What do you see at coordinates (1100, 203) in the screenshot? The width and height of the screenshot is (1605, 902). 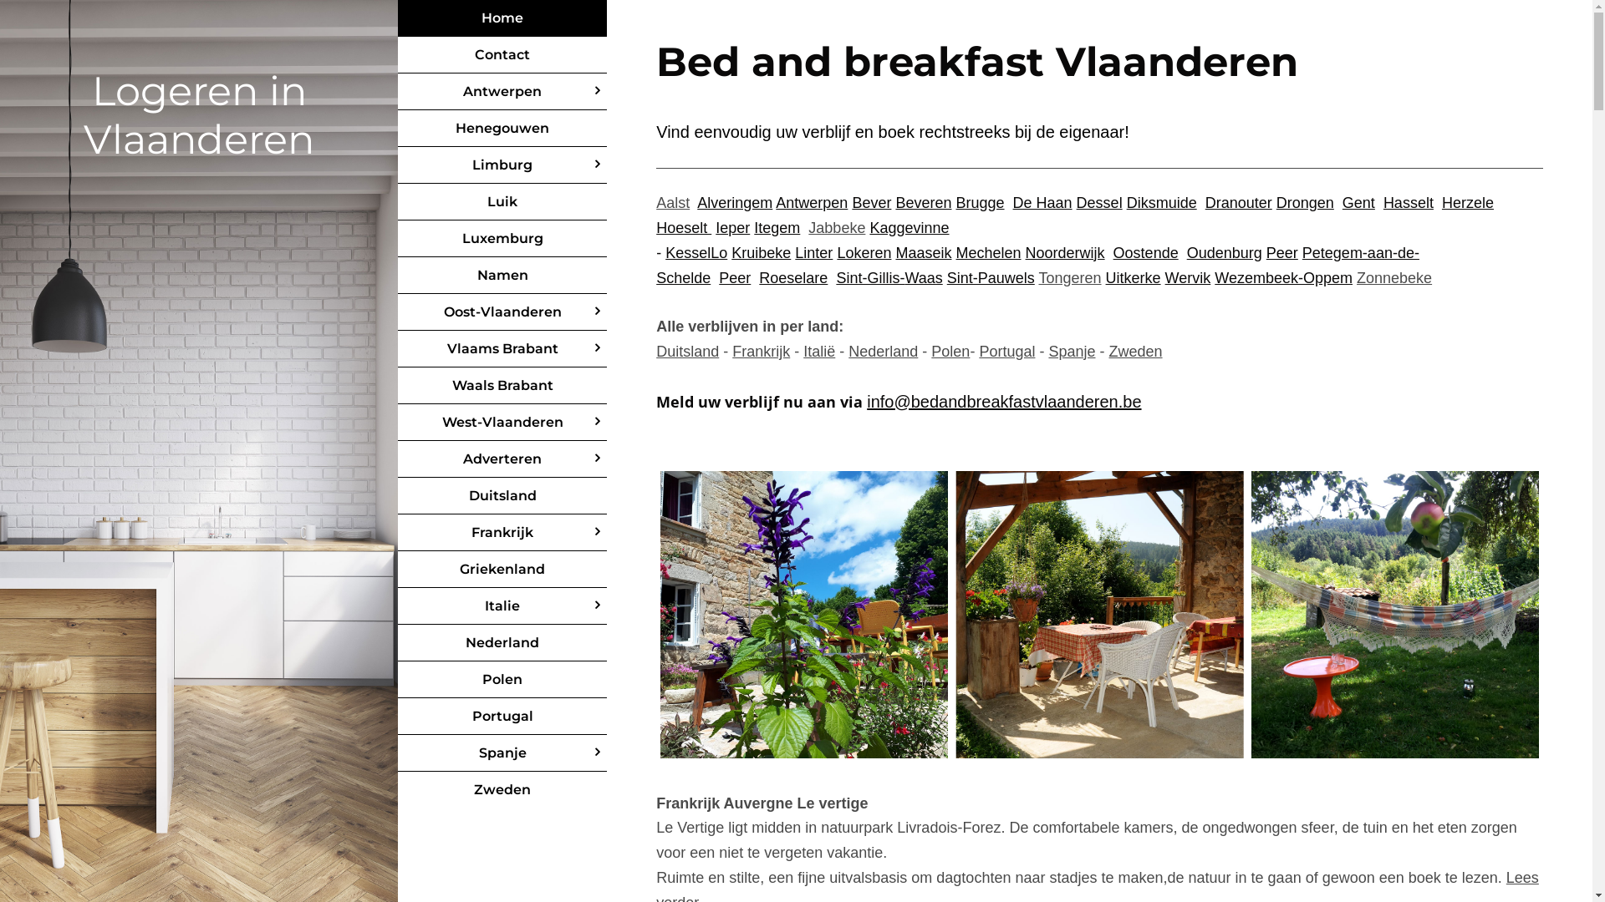 I see `Dessel` at bounding box center [1100, 203].